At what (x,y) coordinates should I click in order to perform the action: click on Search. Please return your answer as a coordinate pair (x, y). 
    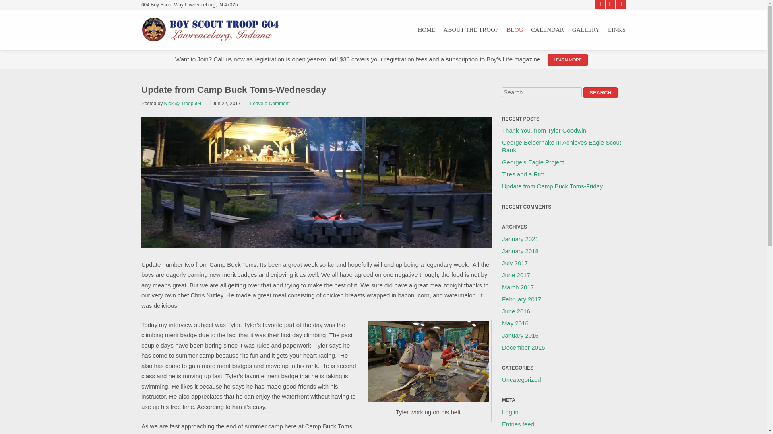
    Looking at the image, I should click on (601, 92).